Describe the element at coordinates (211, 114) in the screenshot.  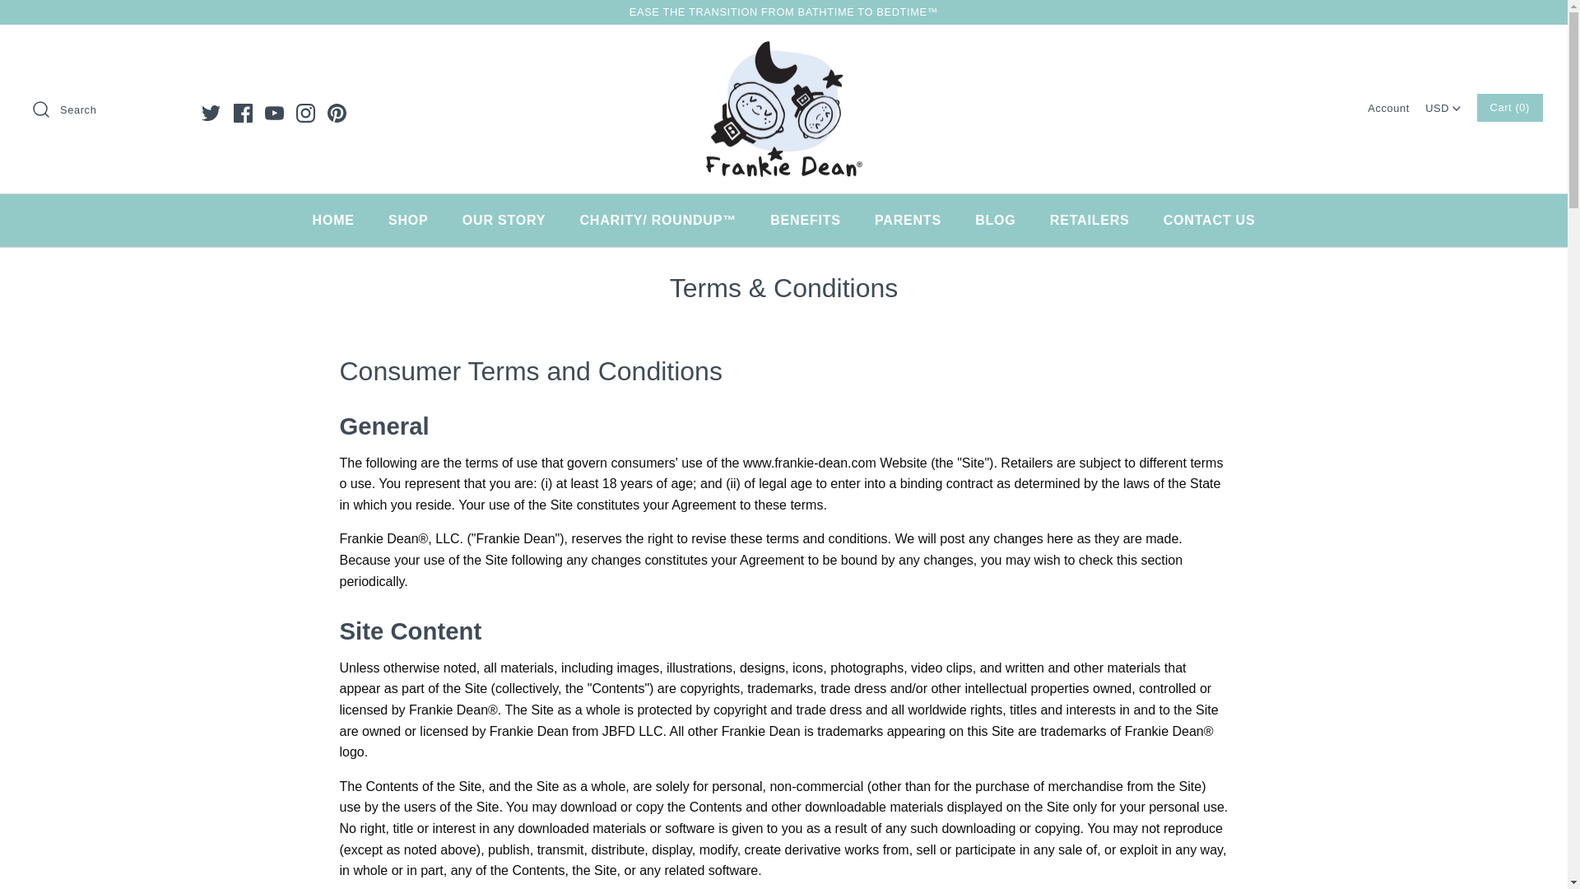
I see `Twitter` at that location.